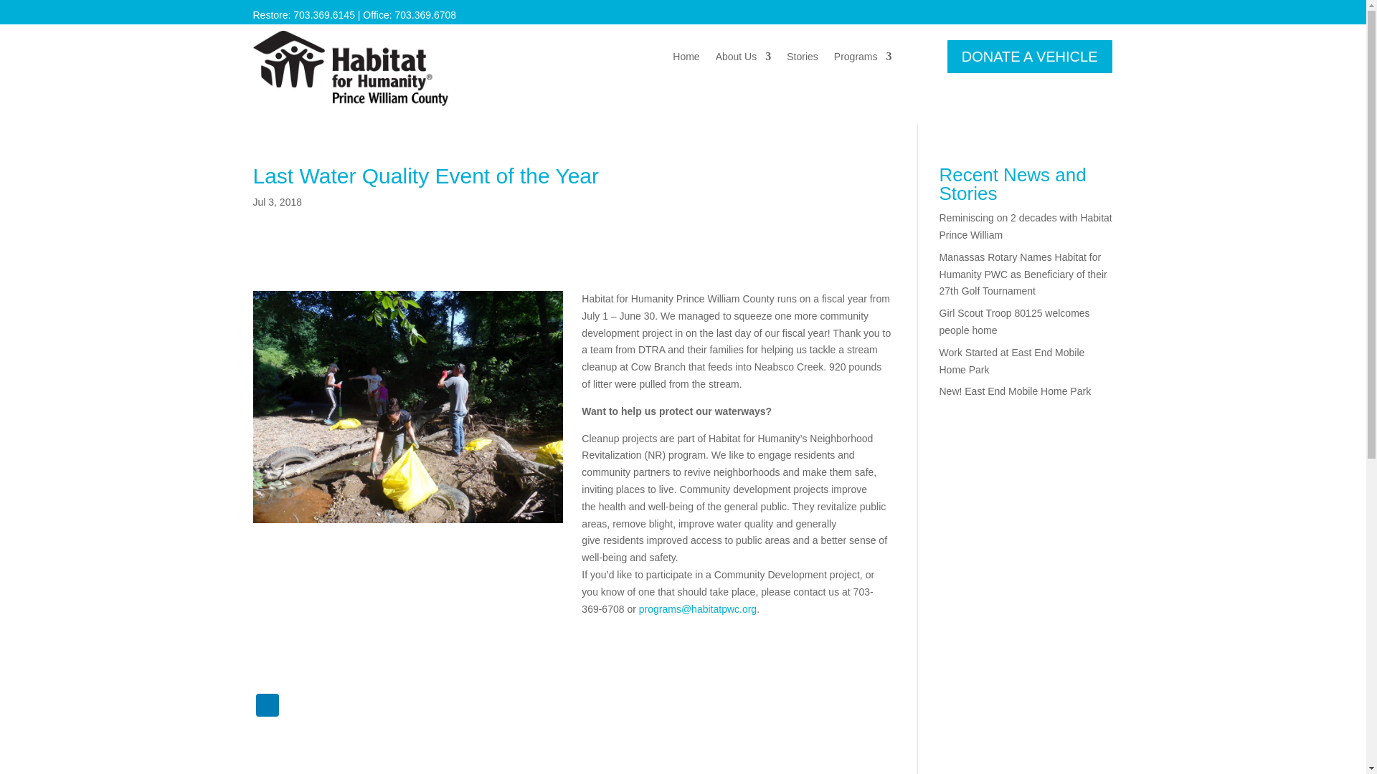  Describe the element at coordinates (686, 59) in the screenshot. I see `Home` at that location.